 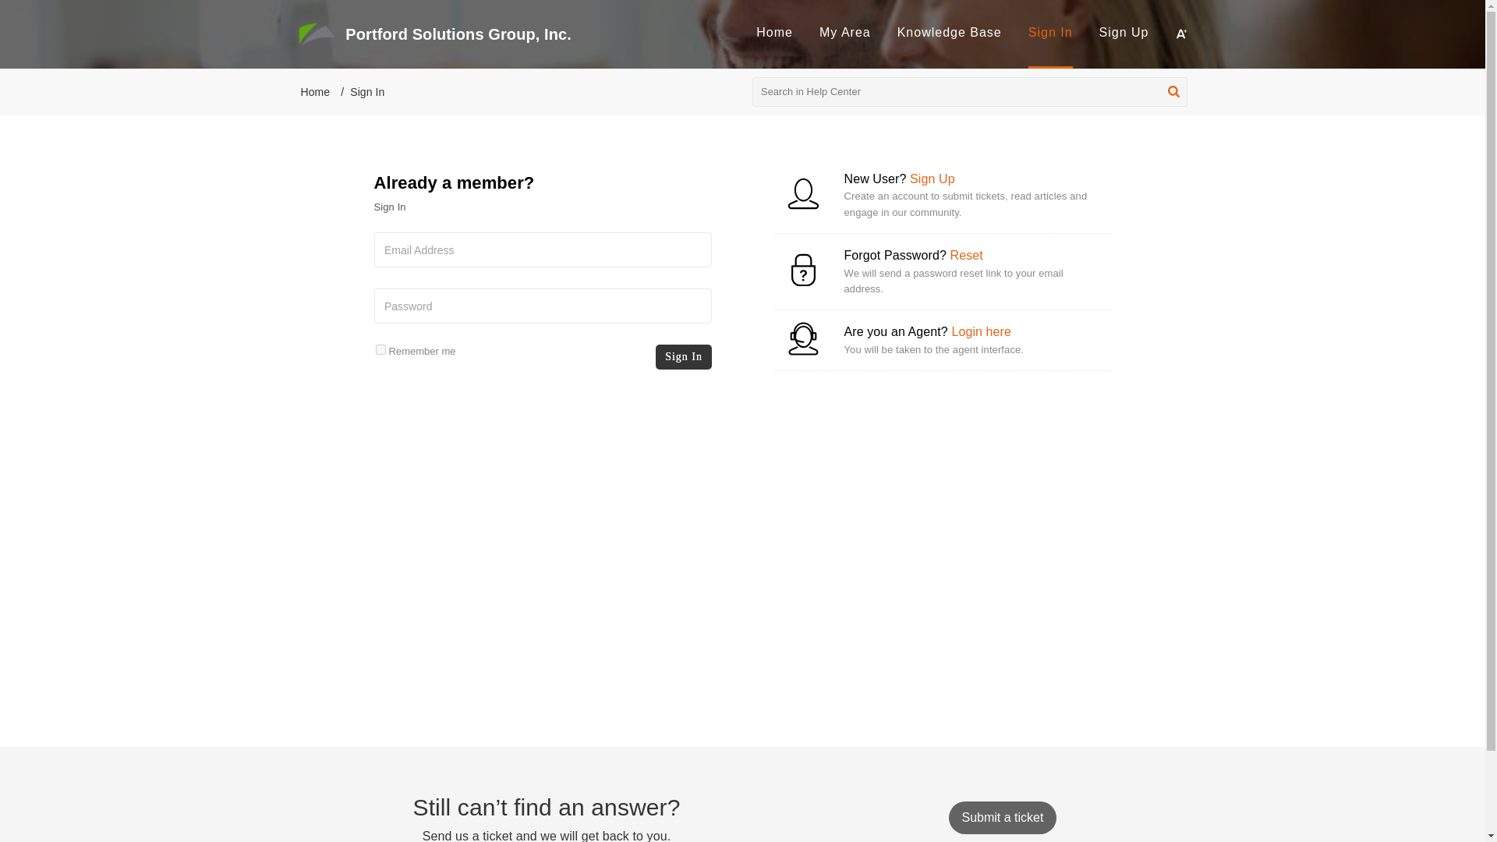 What do you see at coordinates (845, 32) in the screenshot?
I see `My Area` at bounding box center [845, 32].